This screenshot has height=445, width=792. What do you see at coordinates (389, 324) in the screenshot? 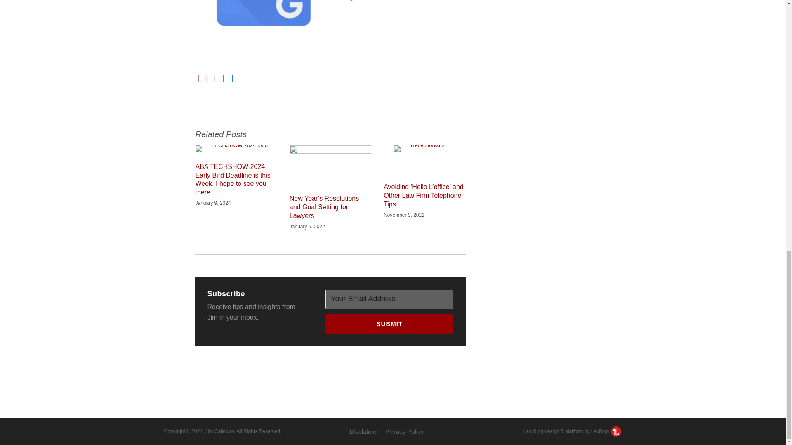
I see `Submit` at bounding box center [389, 324].